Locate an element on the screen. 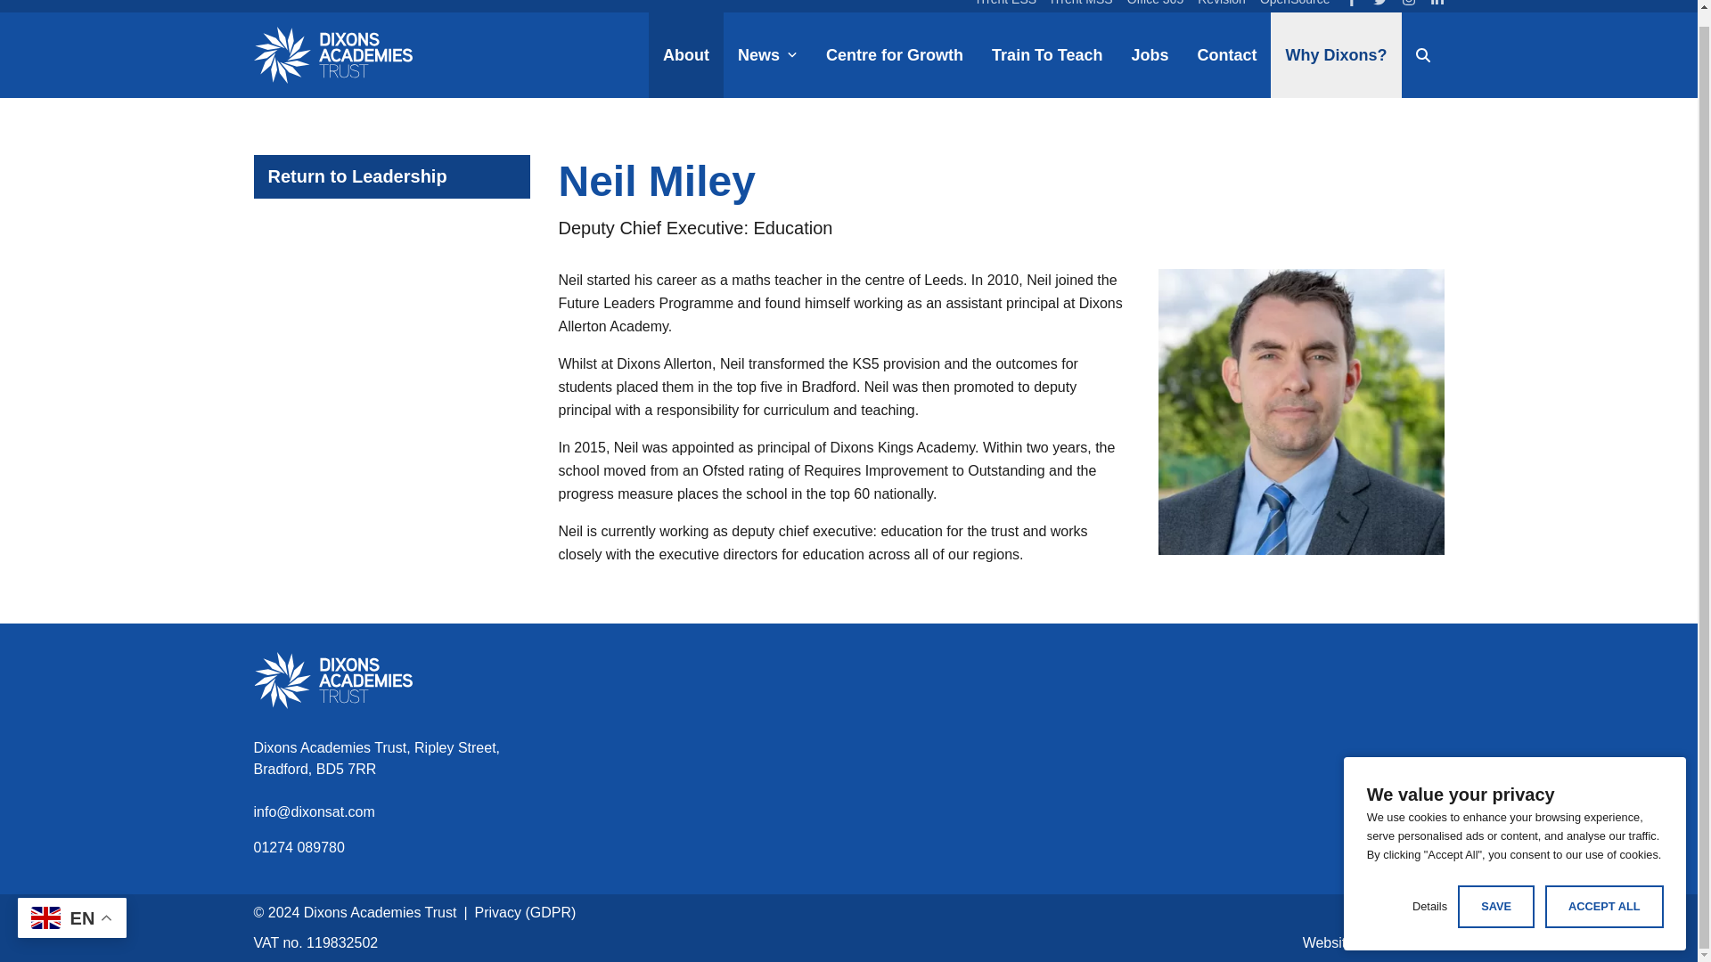 The image size is (1711, 962). Revision is located at coordinates (1221, 6).